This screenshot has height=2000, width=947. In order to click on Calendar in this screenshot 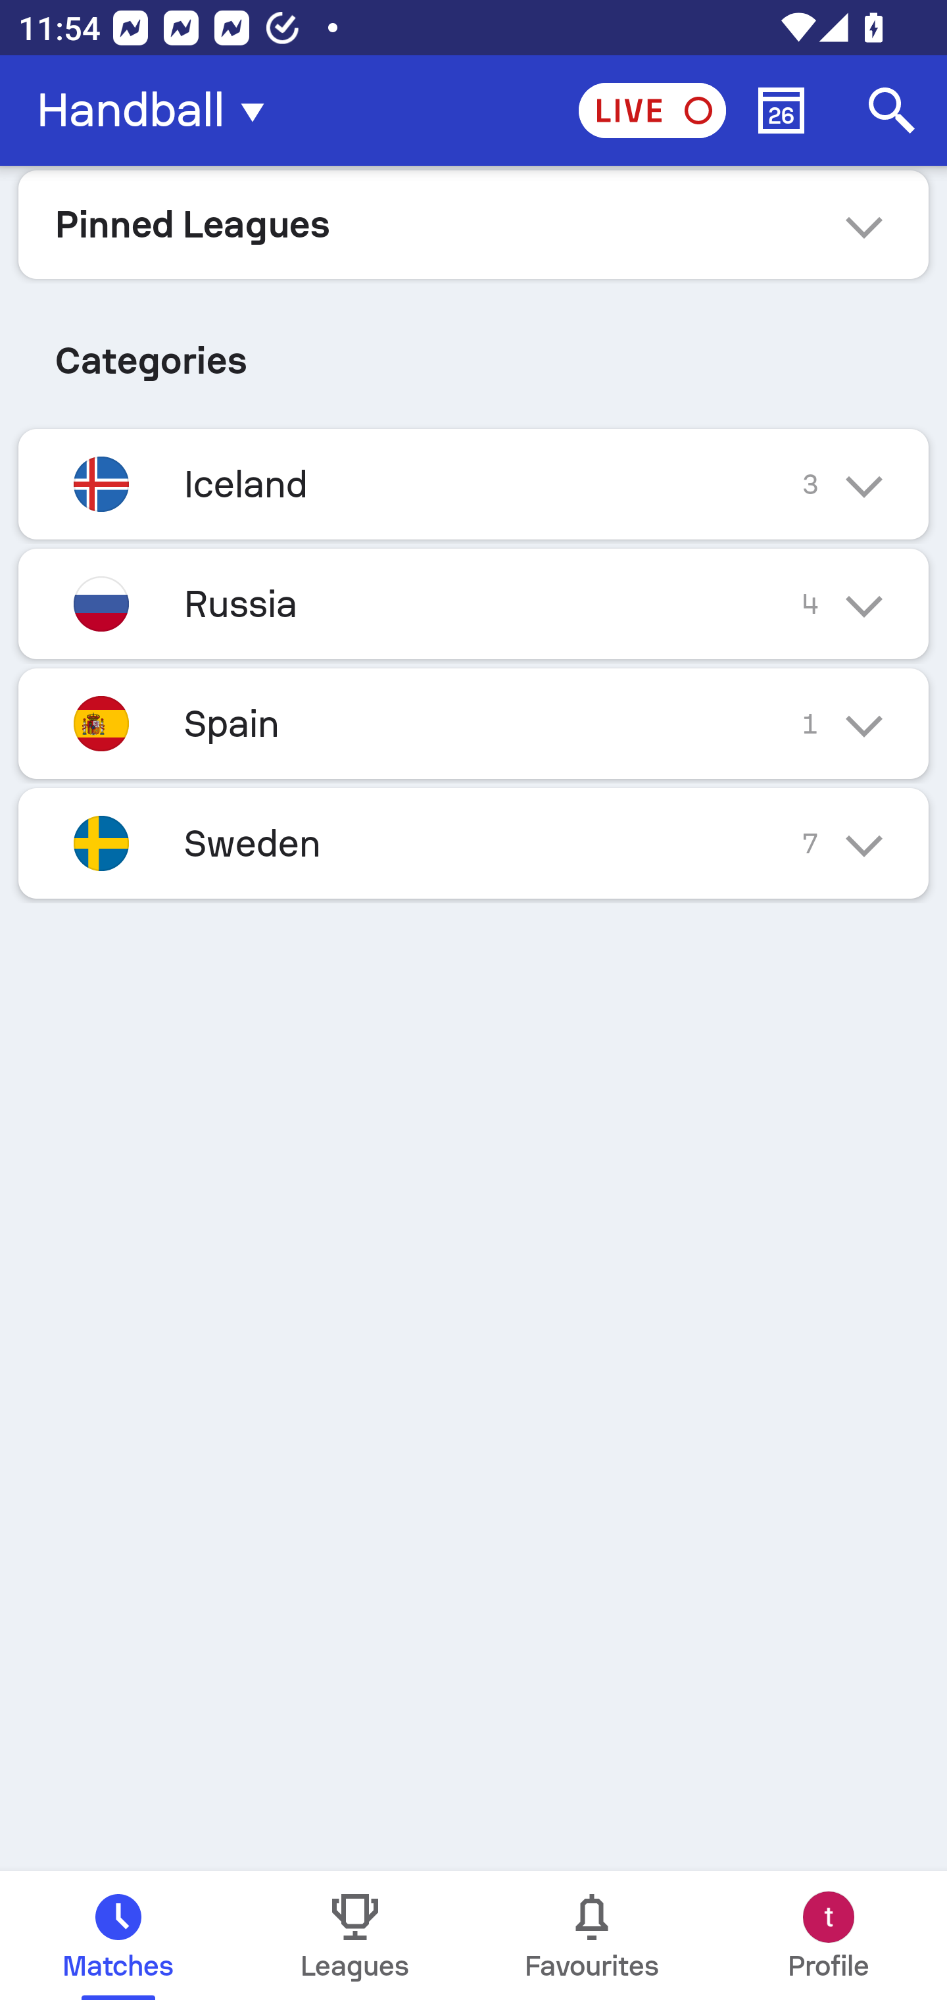, I will do `click(781, 111)`.